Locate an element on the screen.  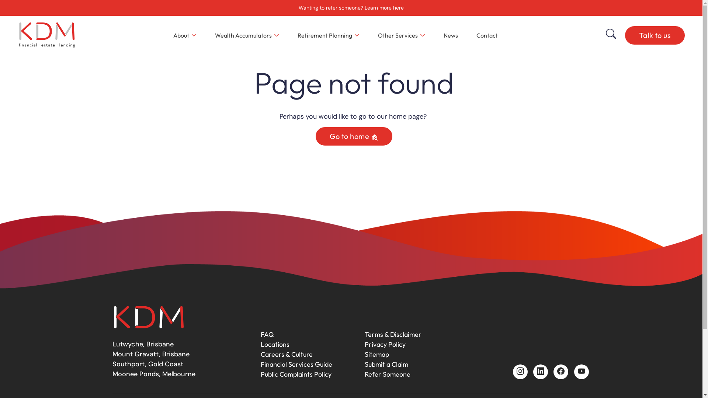
Careers & Culture is located at coordinates (286, 355).